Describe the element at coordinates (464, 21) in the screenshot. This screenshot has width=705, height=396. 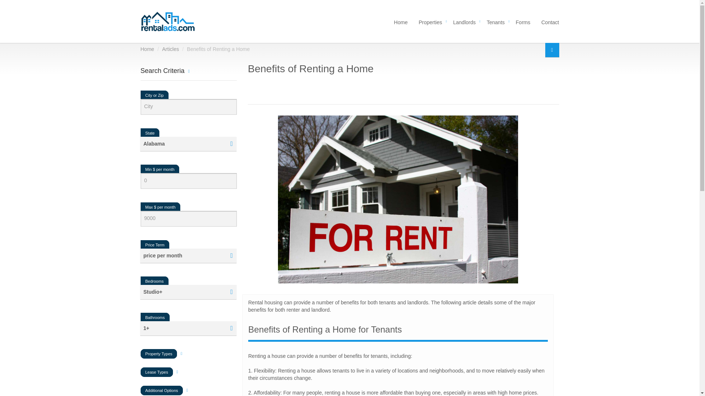
I see `Alabama` at that location.